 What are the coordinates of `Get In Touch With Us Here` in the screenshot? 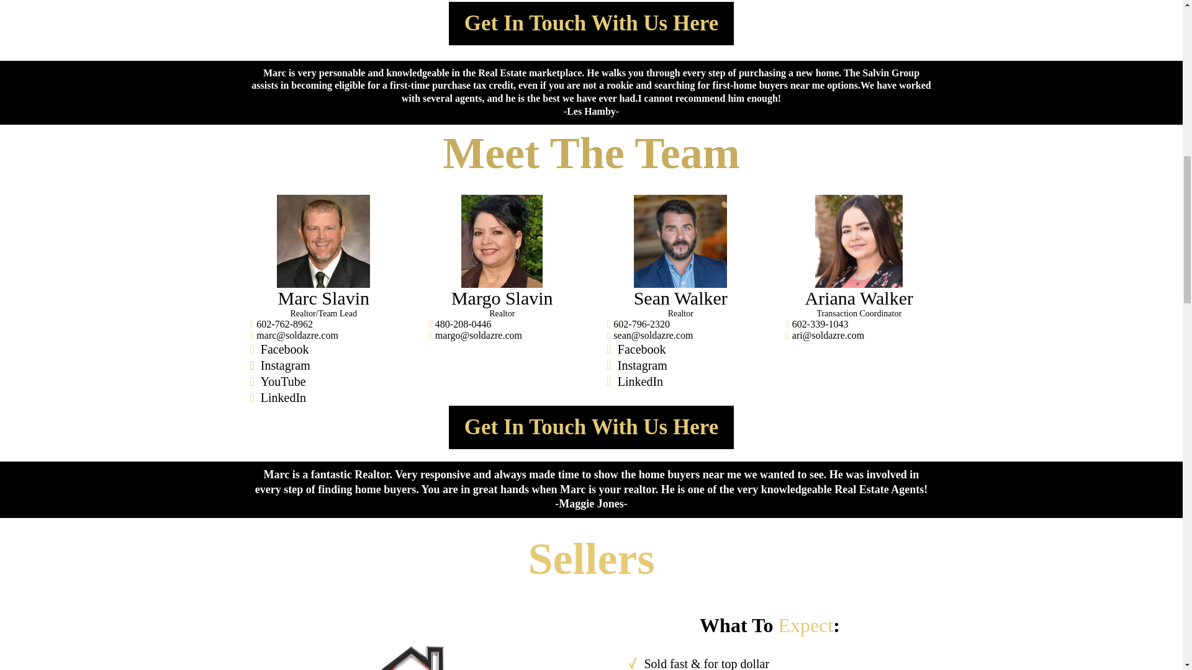 It's located at (591, 427).